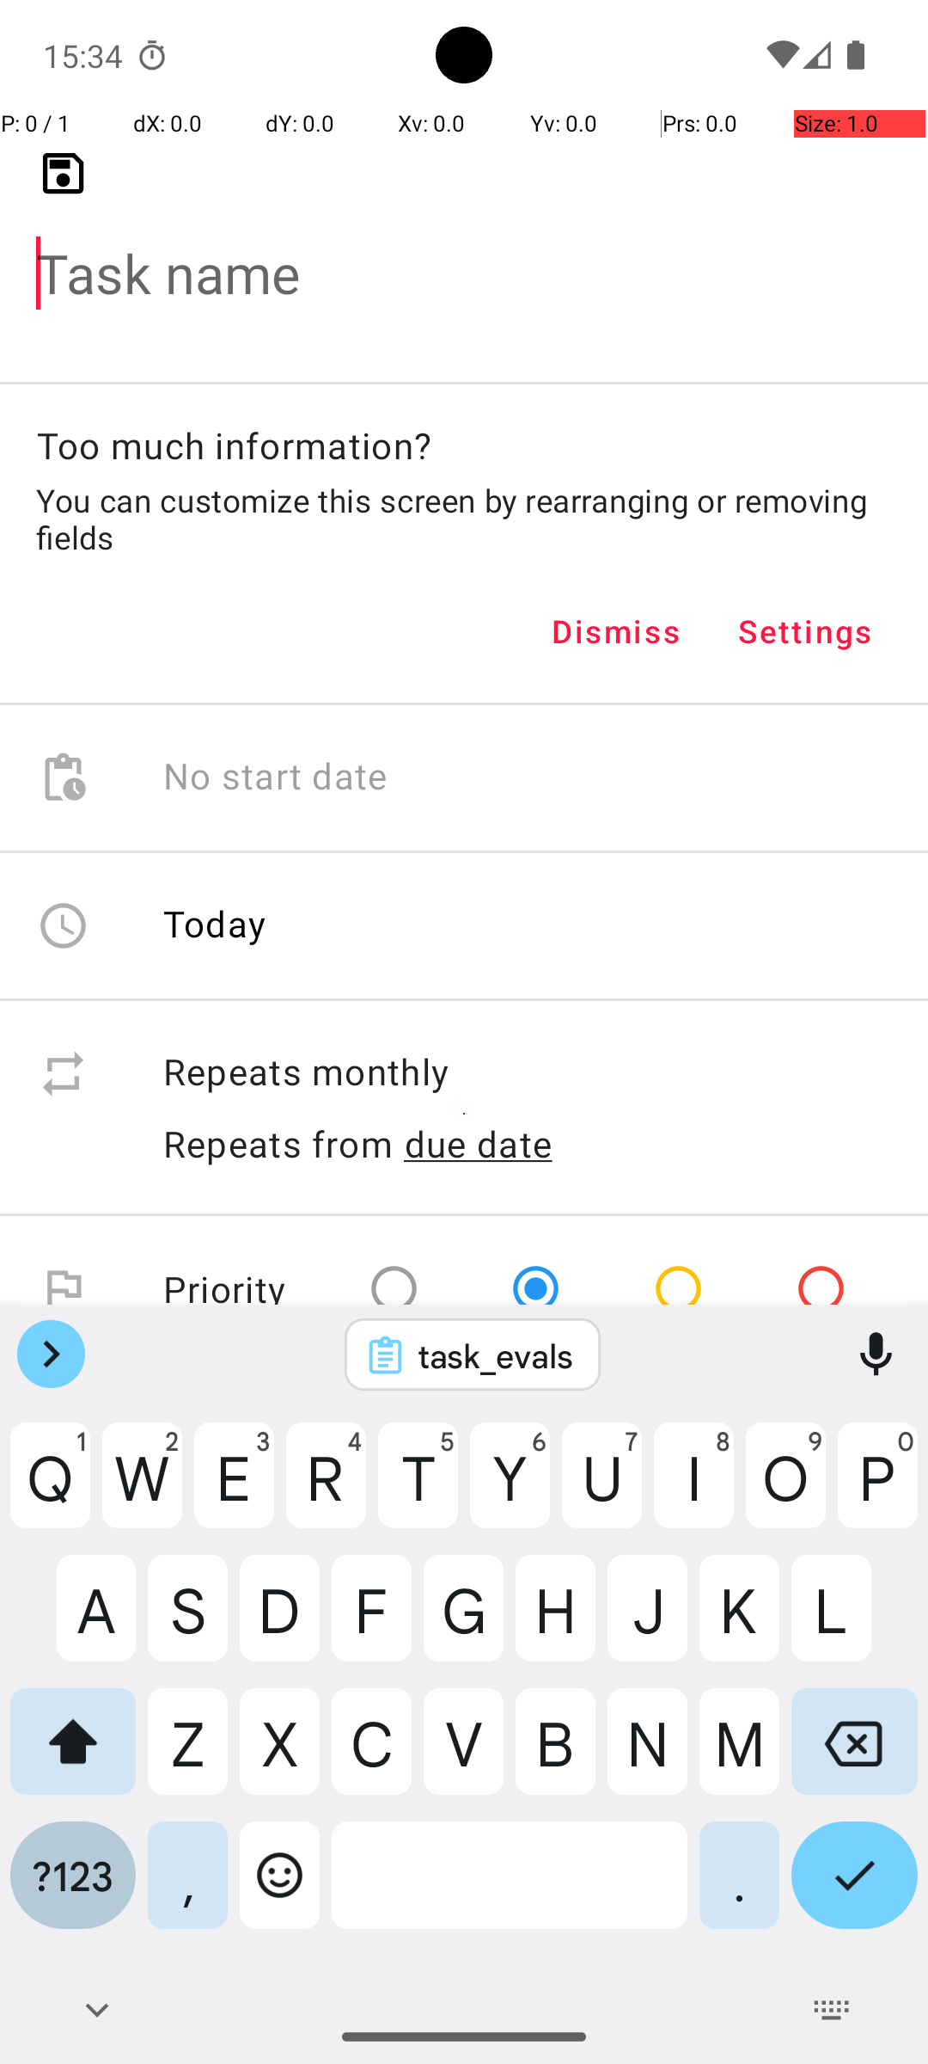 This screenshot has height=2064, width=928. What do you see at coordinates (528, 1073) in the screenshot?
I see `Repeats monthly` at bounding box center [528, 1073].